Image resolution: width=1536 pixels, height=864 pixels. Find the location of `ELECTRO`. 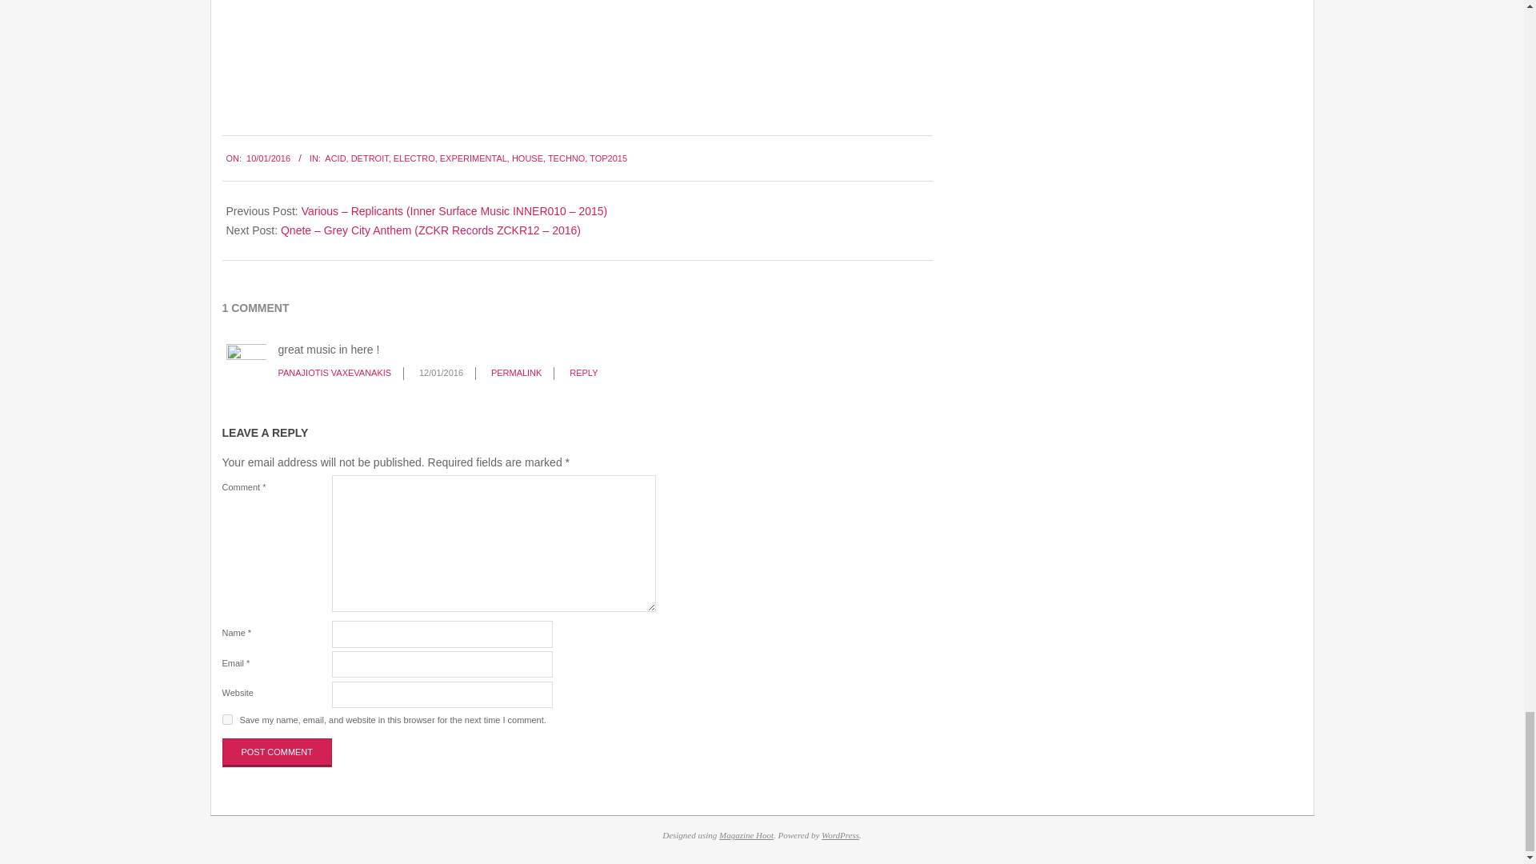

ELECTRO is located at coordinates (414, 158).